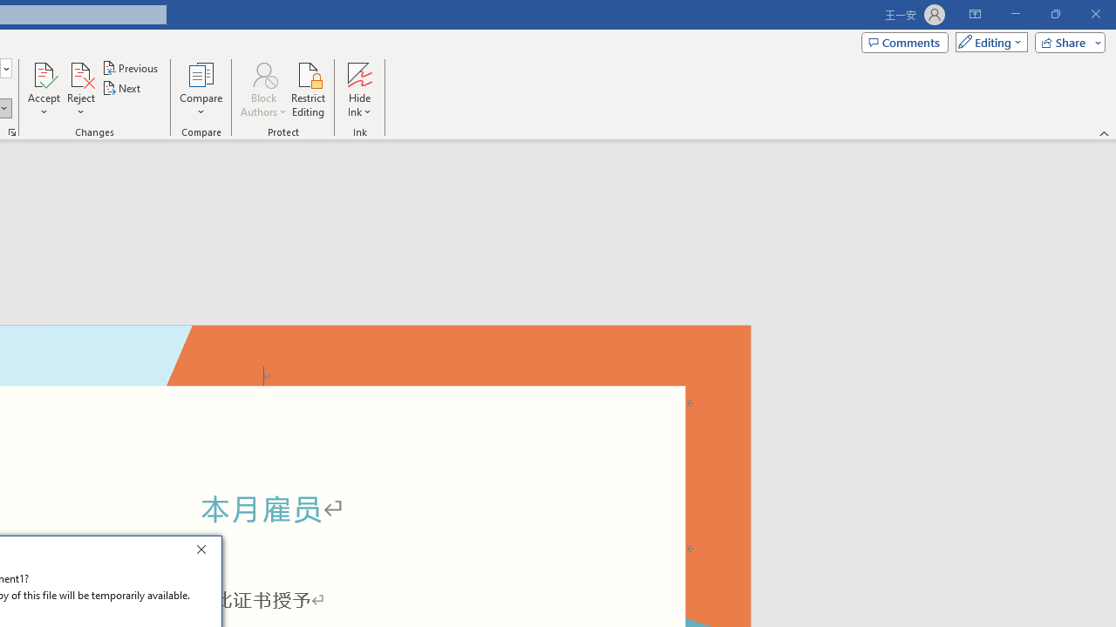 The width and height of the screenshot is (1116, 627). Describe the element at coordinates (44, 89) in the screenshot. I see `Accept` at that location.